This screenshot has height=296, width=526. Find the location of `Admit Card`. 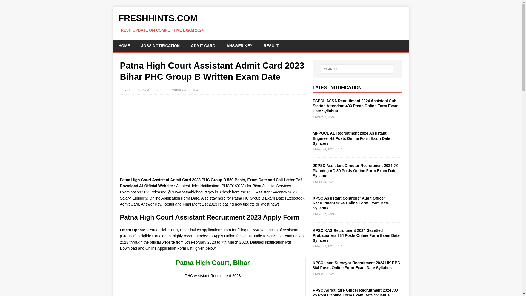

Admit Card is located at coordinates (181, 89).